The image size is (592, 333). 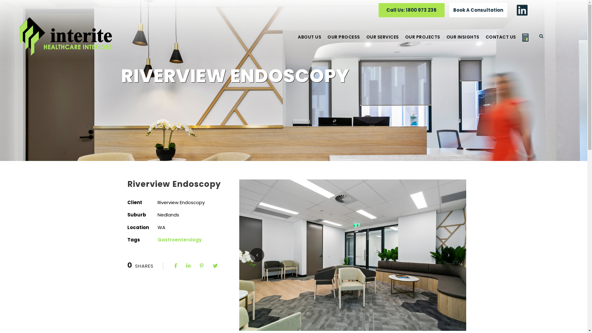 What do you see at coordinates (423, 41) in the screenshot?
I see `OUR PROJECTS` at bounding box center [423, 41].